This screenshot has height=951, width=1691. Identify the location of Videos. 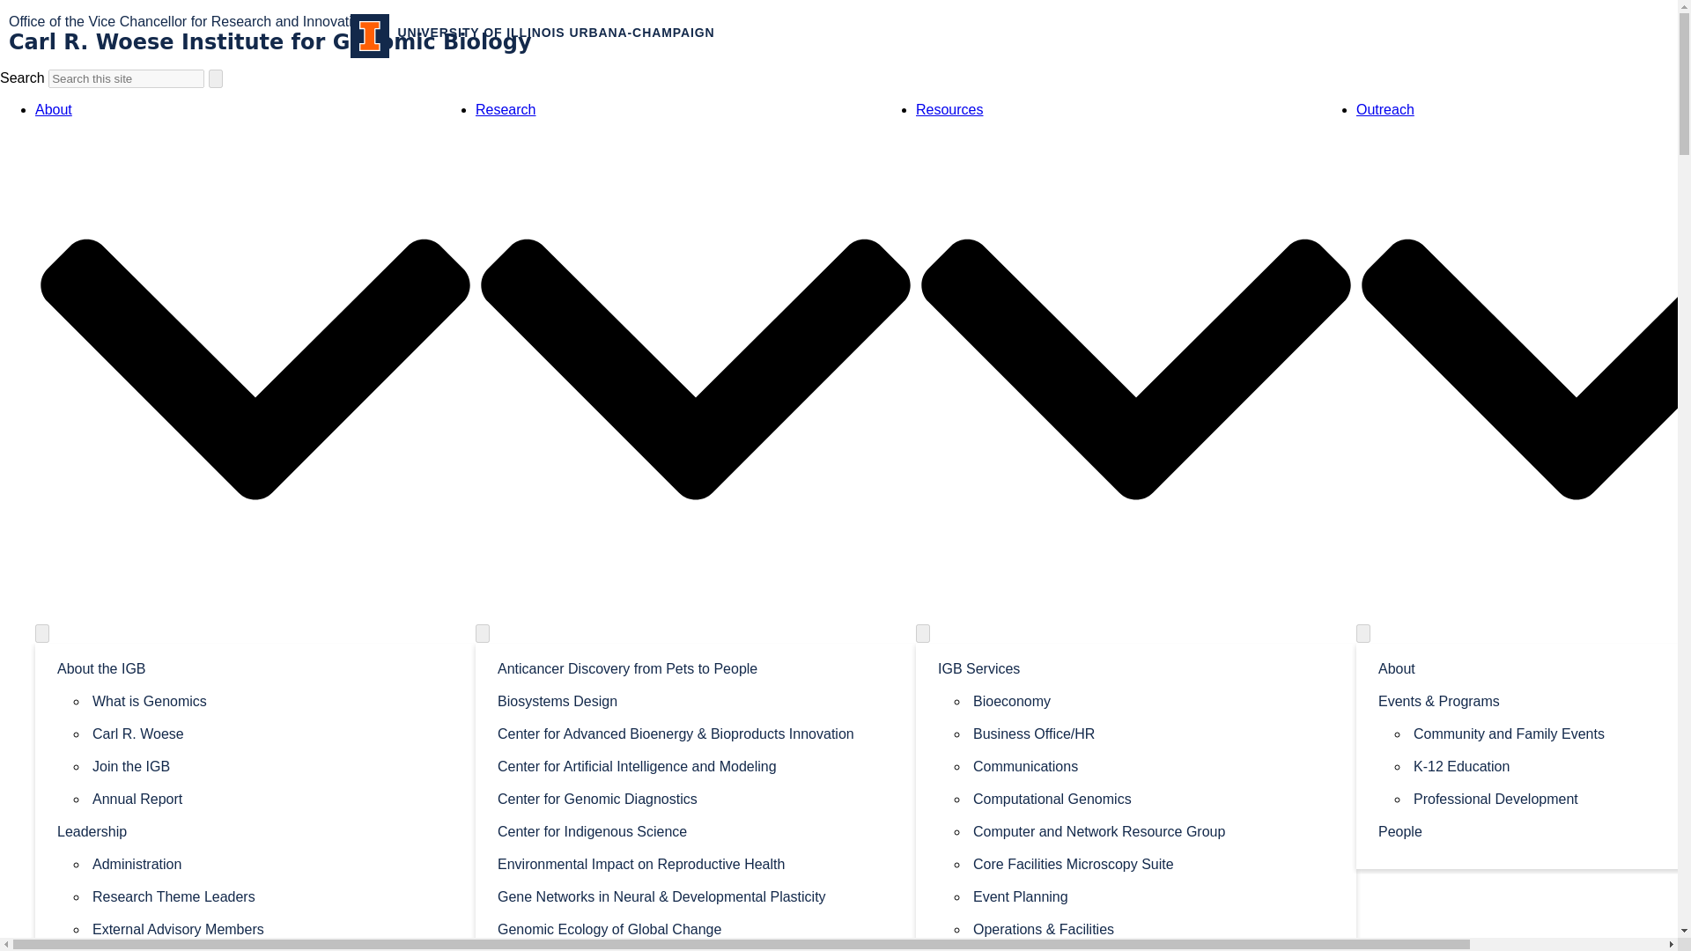
(273, 798).